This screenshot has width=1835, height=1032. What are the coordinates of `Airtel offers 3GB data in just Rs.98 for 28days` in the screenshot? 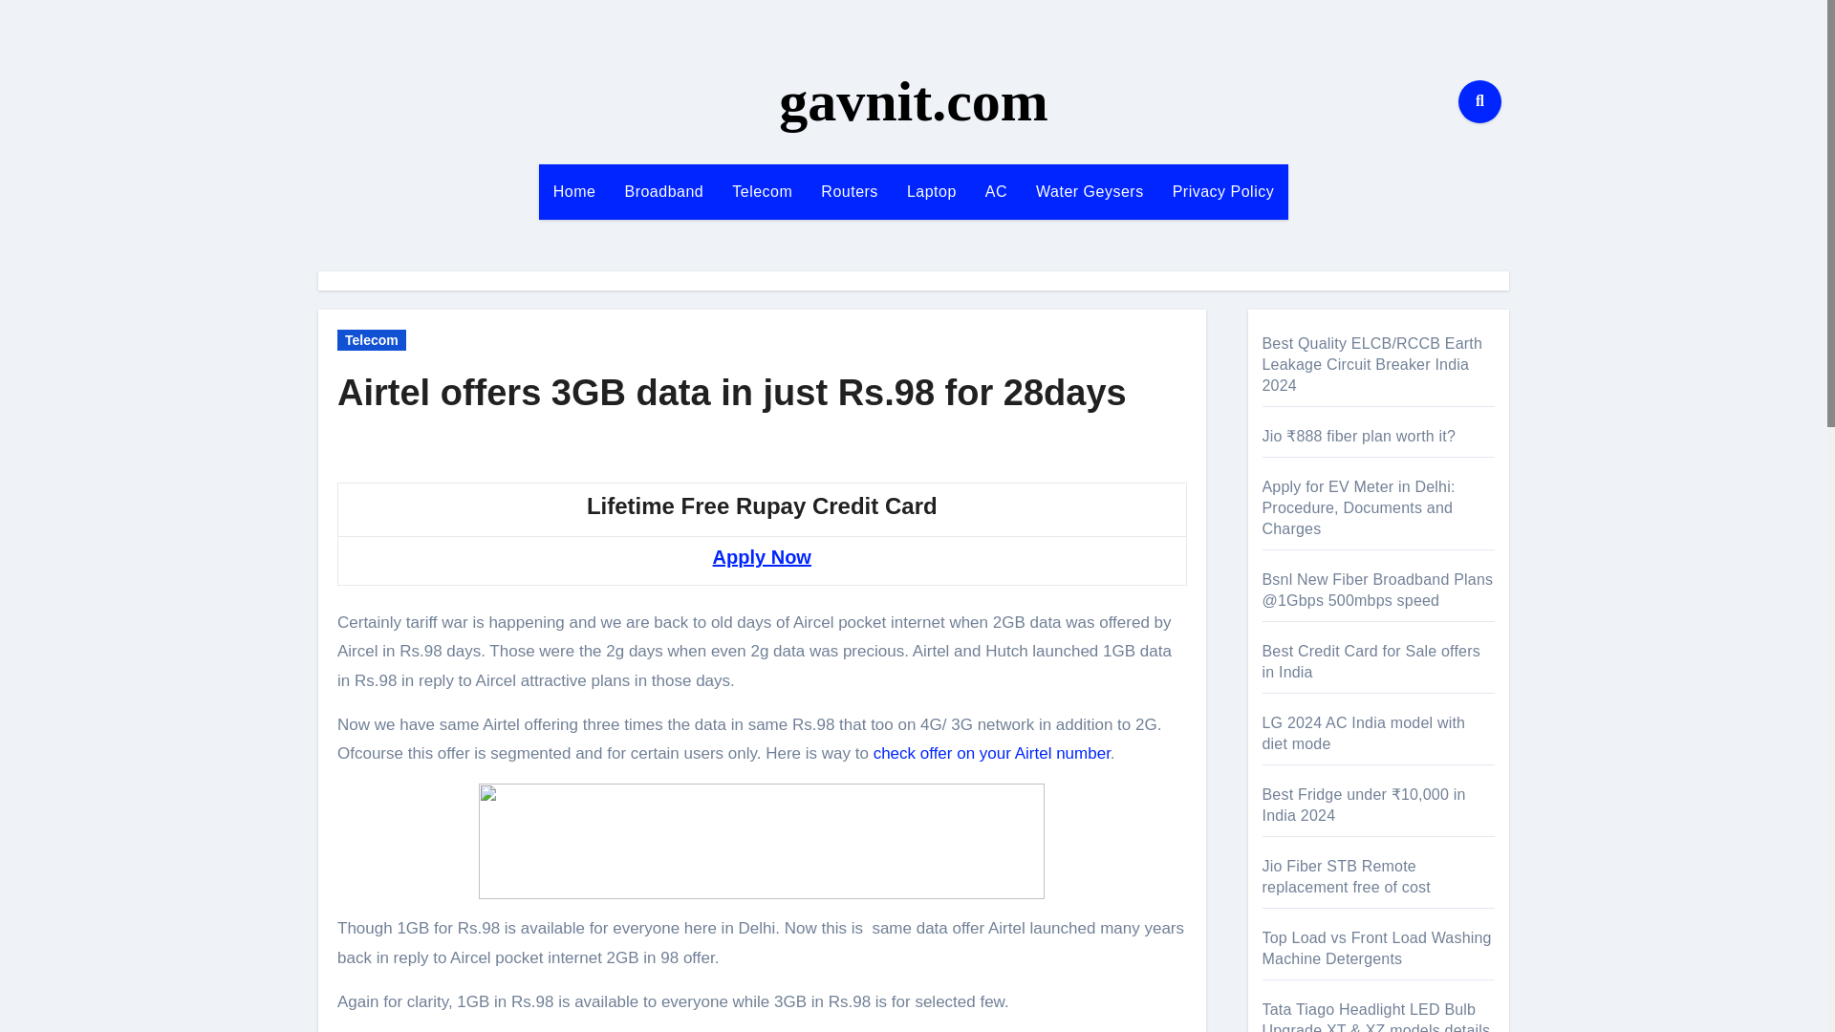 It's located at (732, 392).